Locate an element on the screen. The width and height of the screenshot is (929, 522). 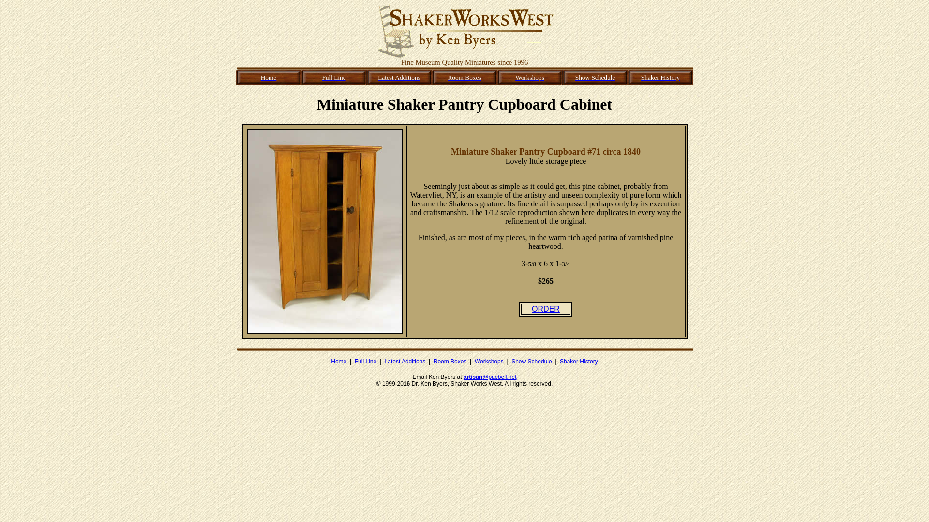
Full Line is located at coordinates (365, 361).